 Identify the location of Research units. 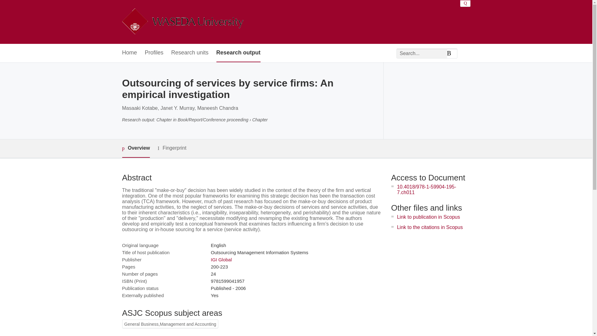
(190, 53).